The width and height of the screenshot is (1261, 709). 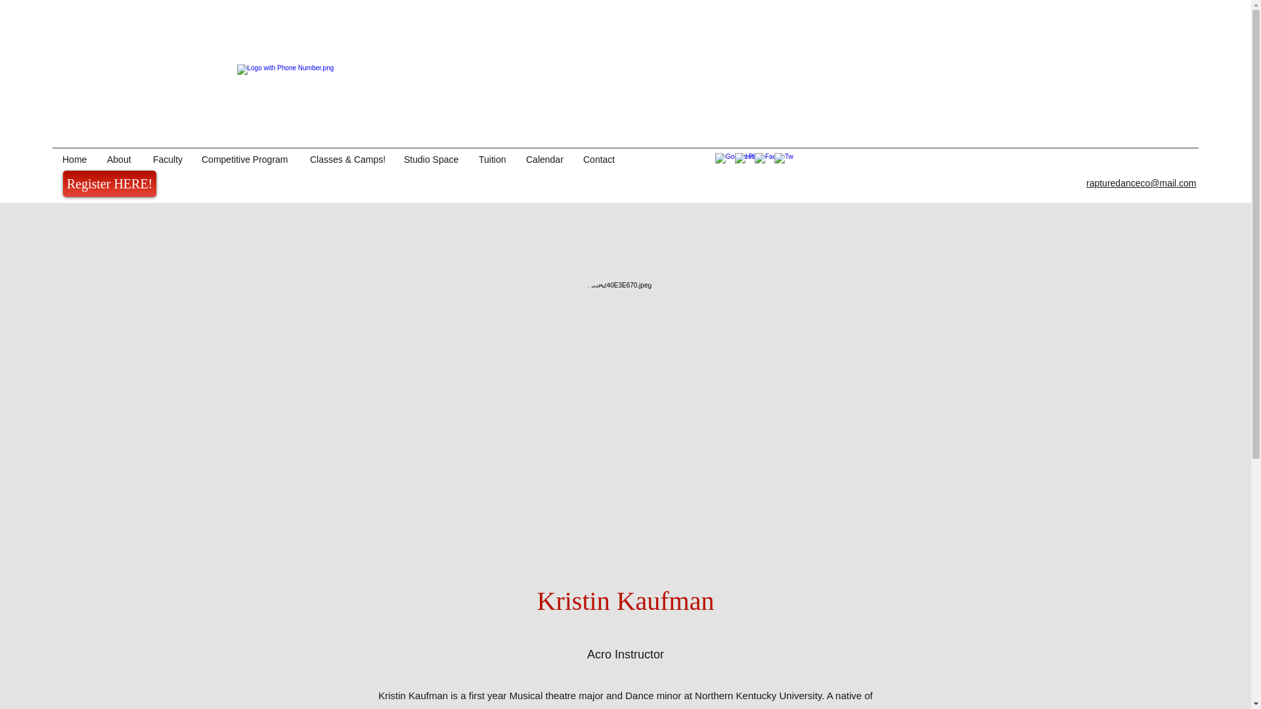 What do you see at coordinates (167, 159) in the screenshot?
I see `Faculty` at bounding box center [167, 159].